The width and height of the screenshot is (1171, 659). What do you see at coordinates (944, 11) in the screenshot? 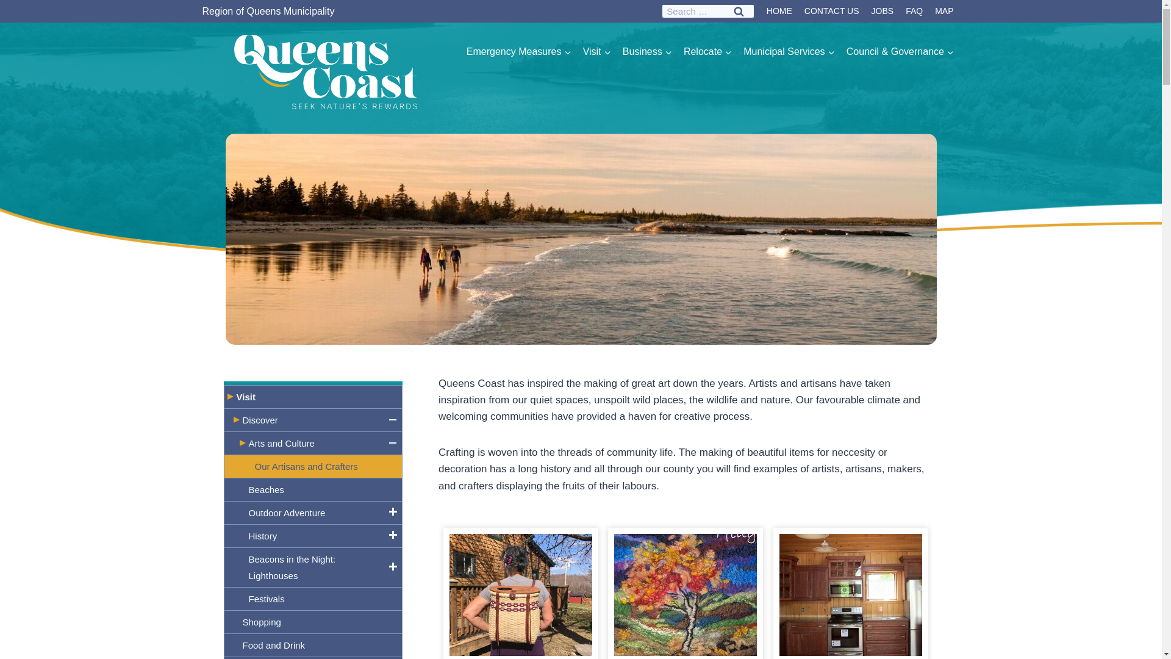
I see `MAP` at bounding box center [944, 11].